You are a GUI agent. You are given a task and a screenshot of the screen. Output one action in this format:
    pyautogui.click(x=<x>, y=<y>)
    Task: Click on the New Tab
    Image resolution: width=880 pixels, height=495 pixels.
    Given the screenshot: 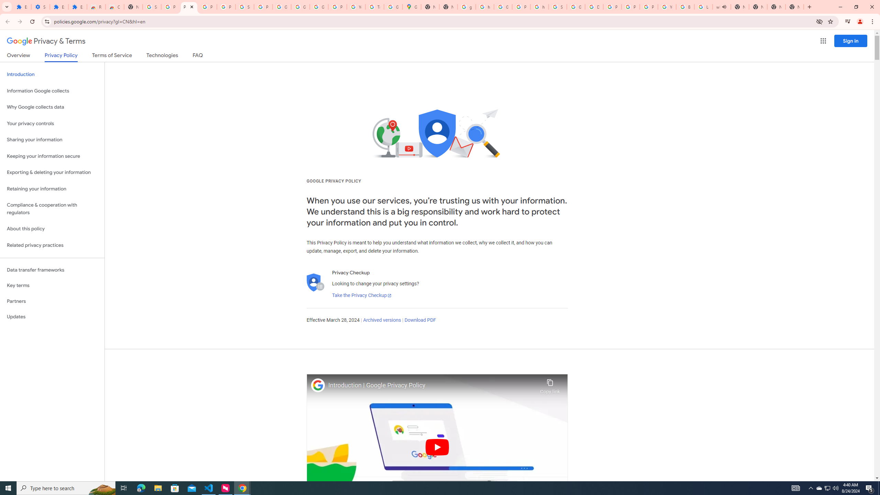 What is the action you would take?
    pyautogui.click(x=776, y=7)
    